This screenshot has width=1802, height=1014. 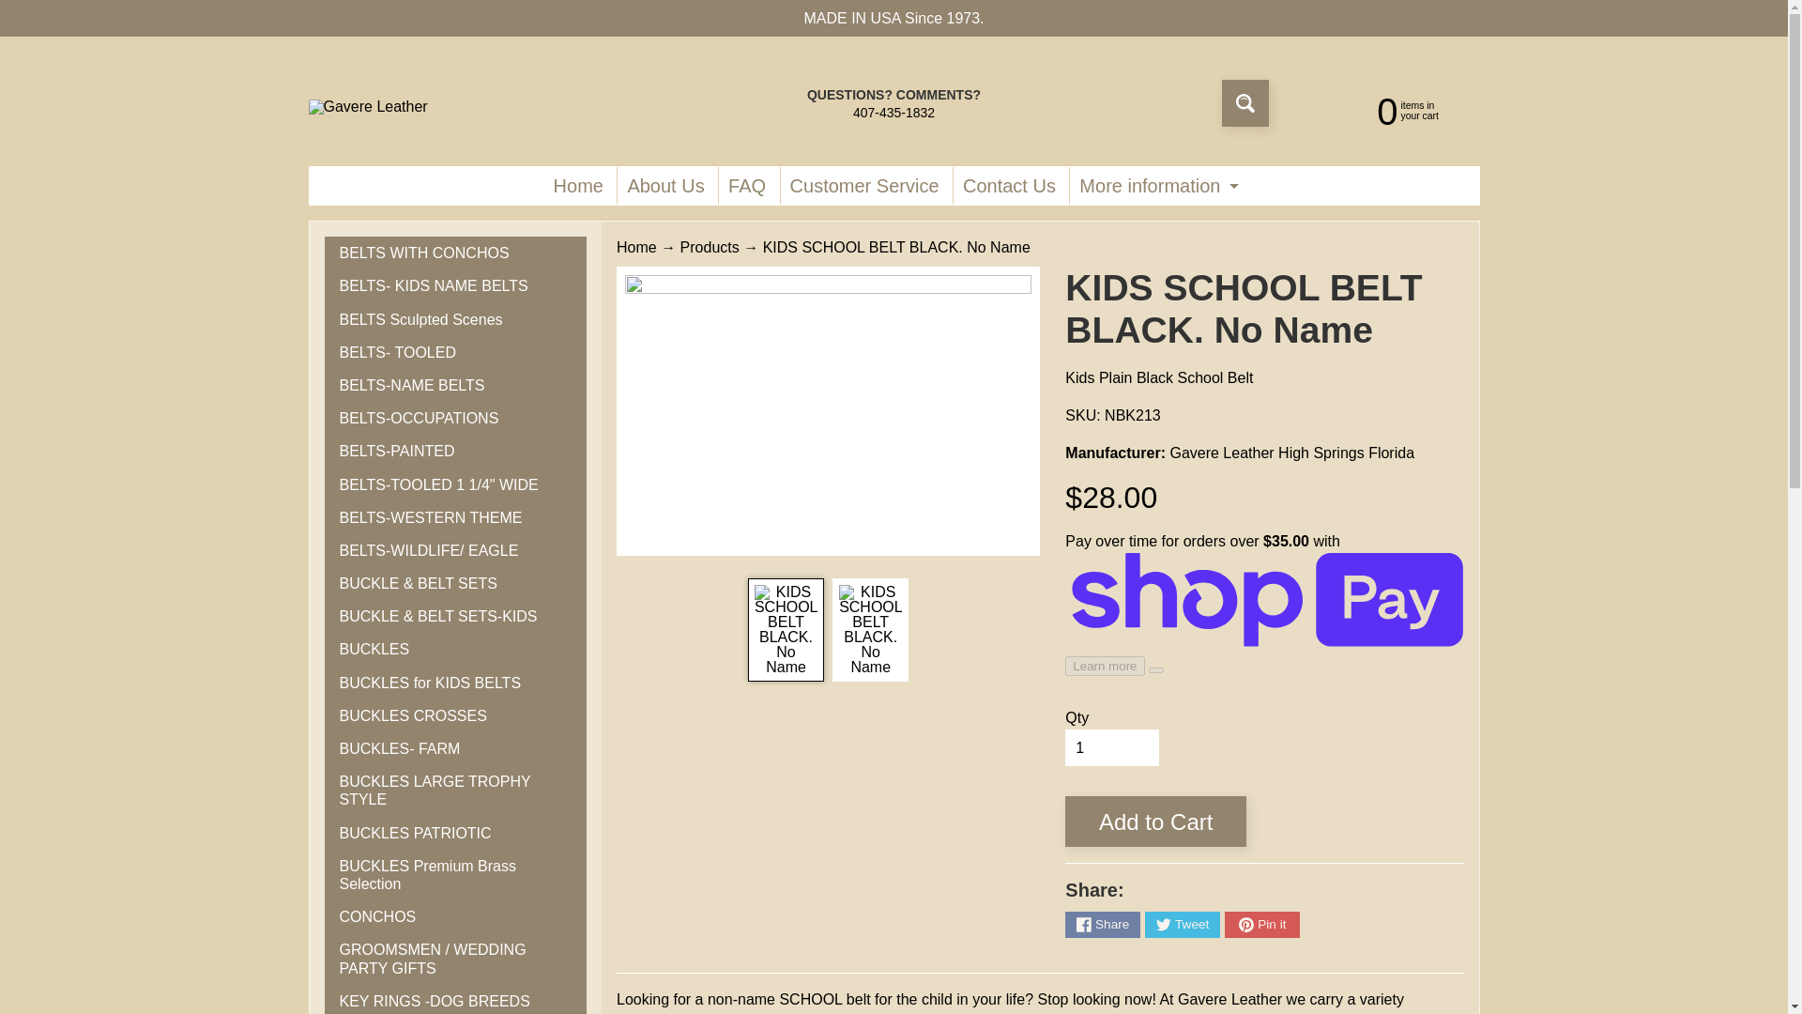 What do you see at coordinates (28, 9) in the screenshot?
I see `Skip to content` at bounding box center [28, 9].